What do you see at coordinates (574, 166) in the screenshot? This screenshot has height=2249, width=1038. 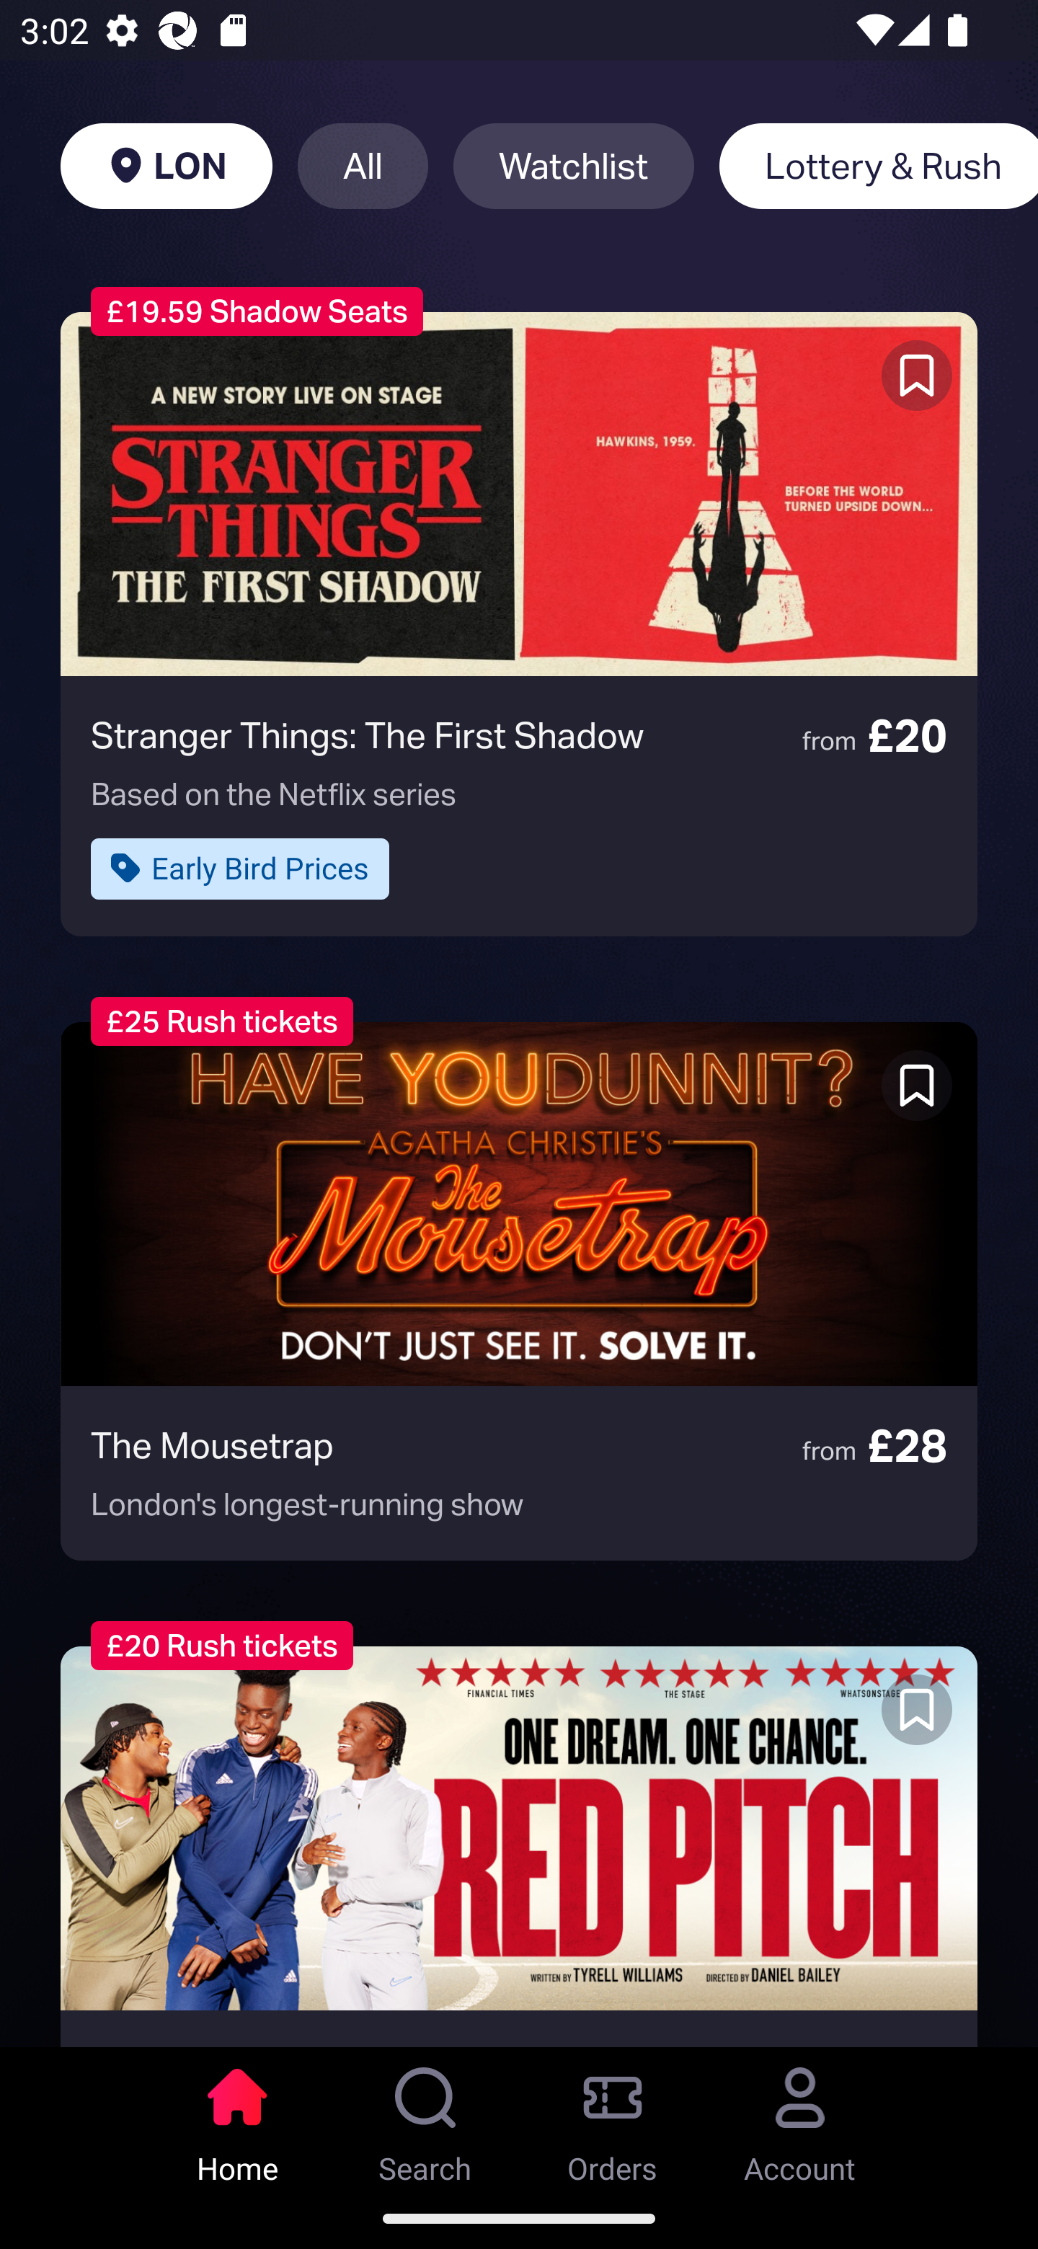 I see `Watchlist` at bounding box center [574, 166].